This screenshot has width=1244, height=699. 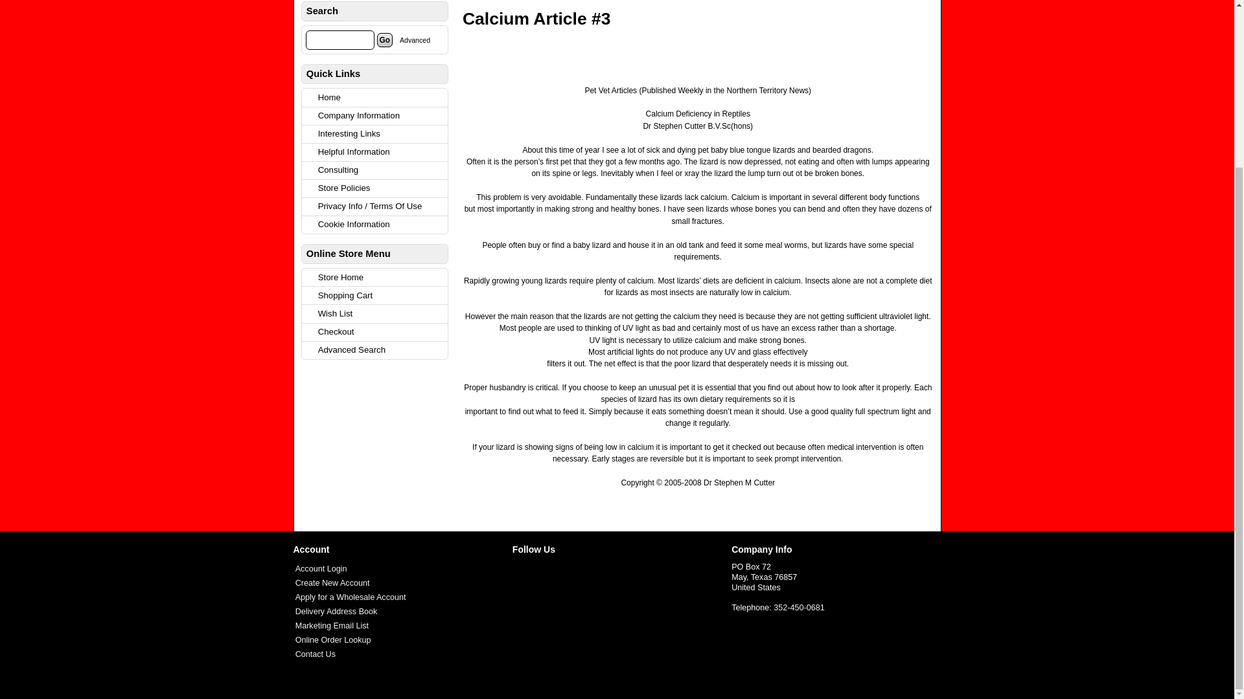 I want to click on Advanced, so click(x=415, y=40).